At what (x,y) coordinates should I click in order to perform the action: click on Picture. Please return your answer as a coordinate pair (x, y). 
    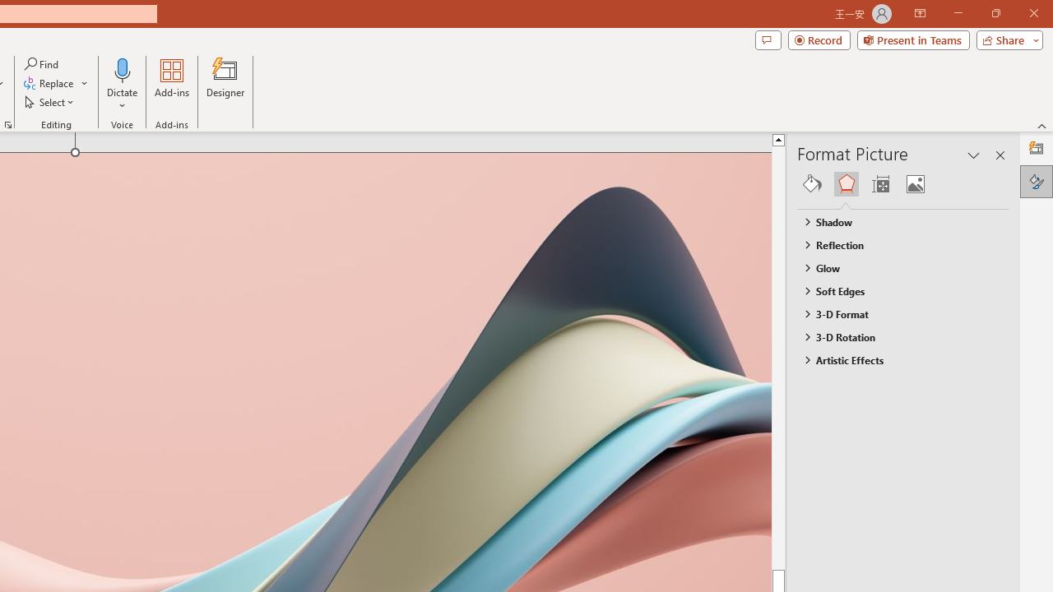
    Looking at the image, I should click on (915, 184).